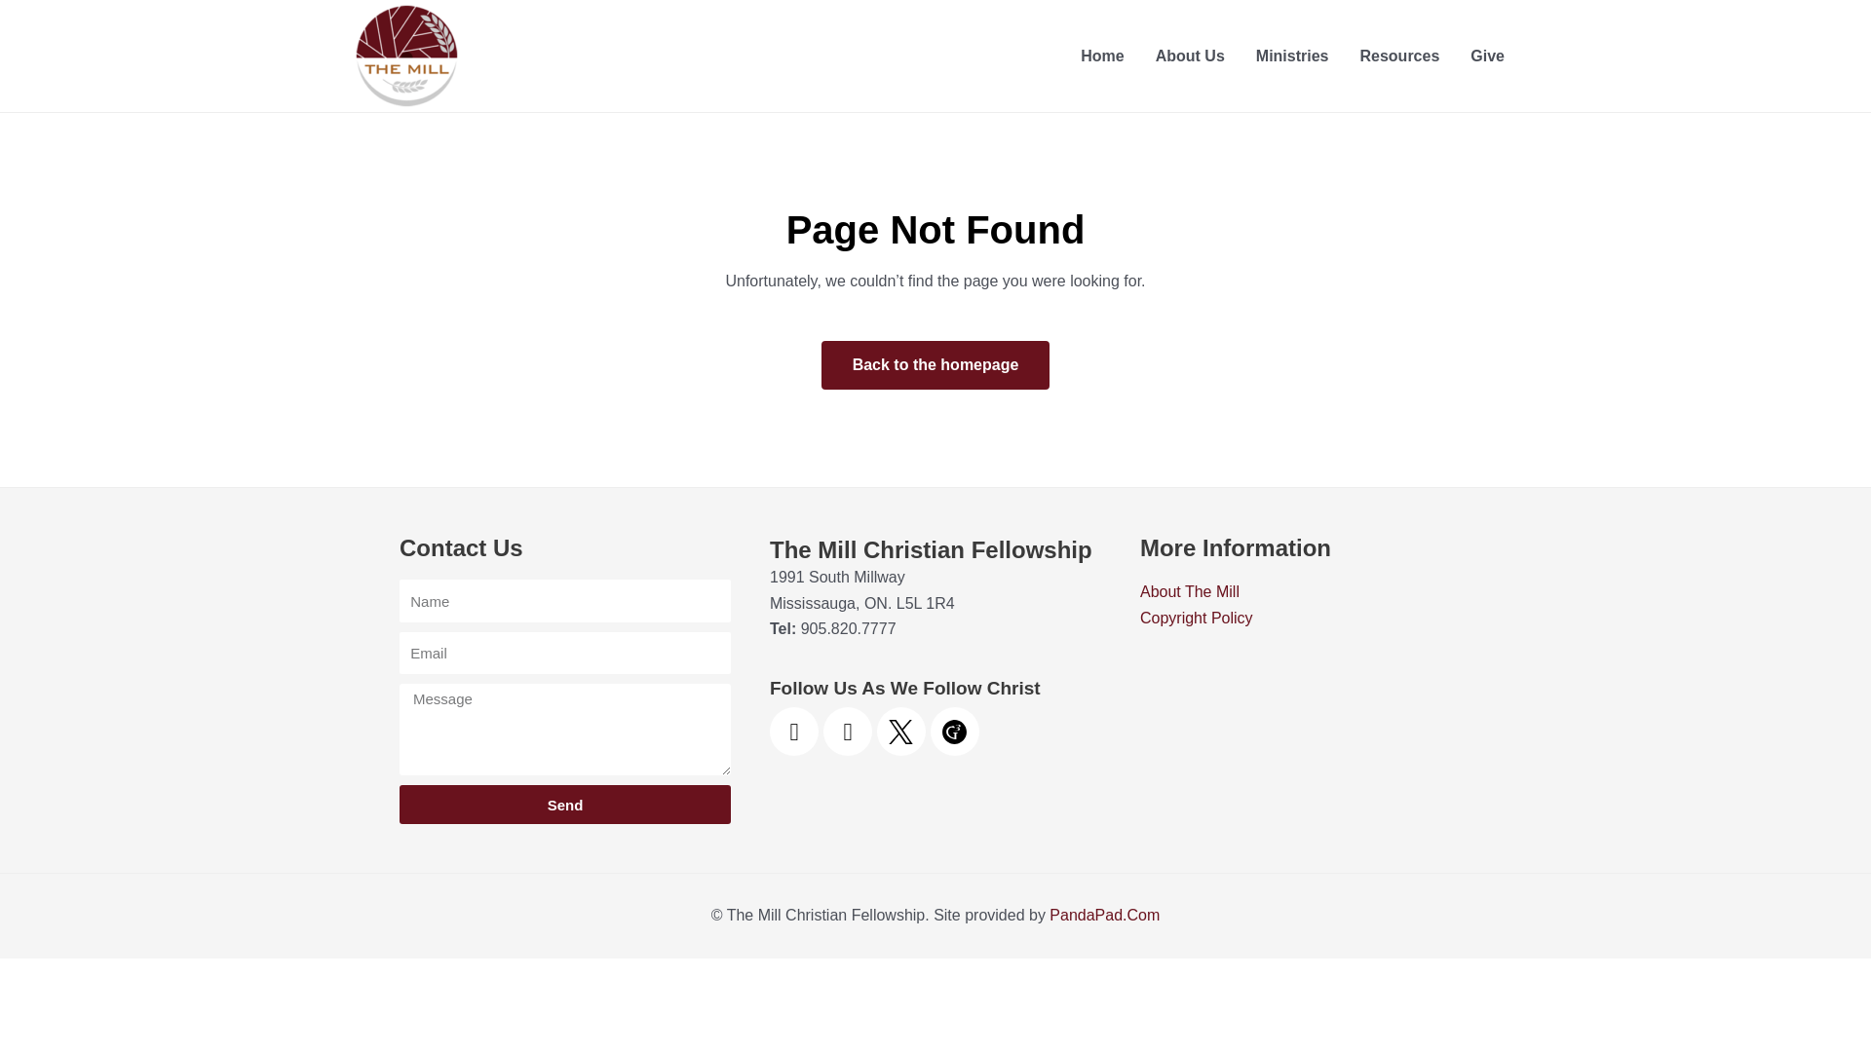 This screenshot has height=1052, width=1871. Describe the element at coordinates (935, 364) in the screenshot. I see `Back to the homepage` at that location.